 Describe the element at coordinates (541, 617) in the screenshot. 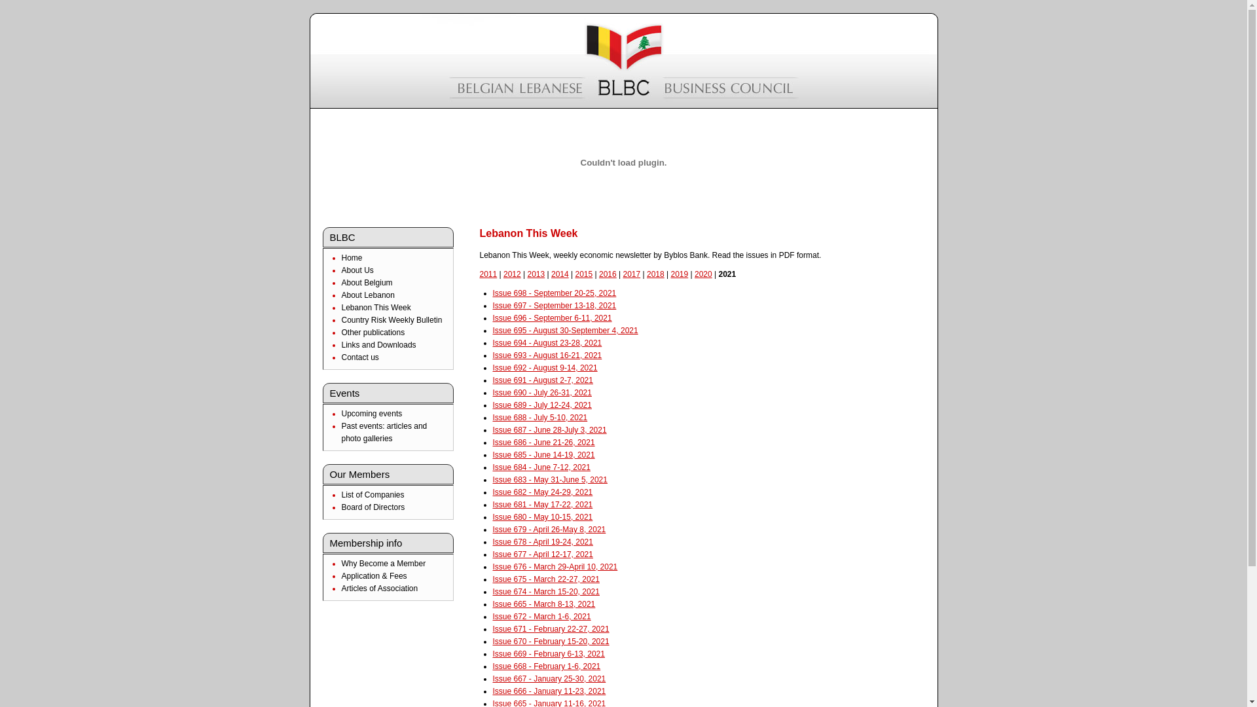

I see `Issue 672 - March 1-6, 2021` at that location.